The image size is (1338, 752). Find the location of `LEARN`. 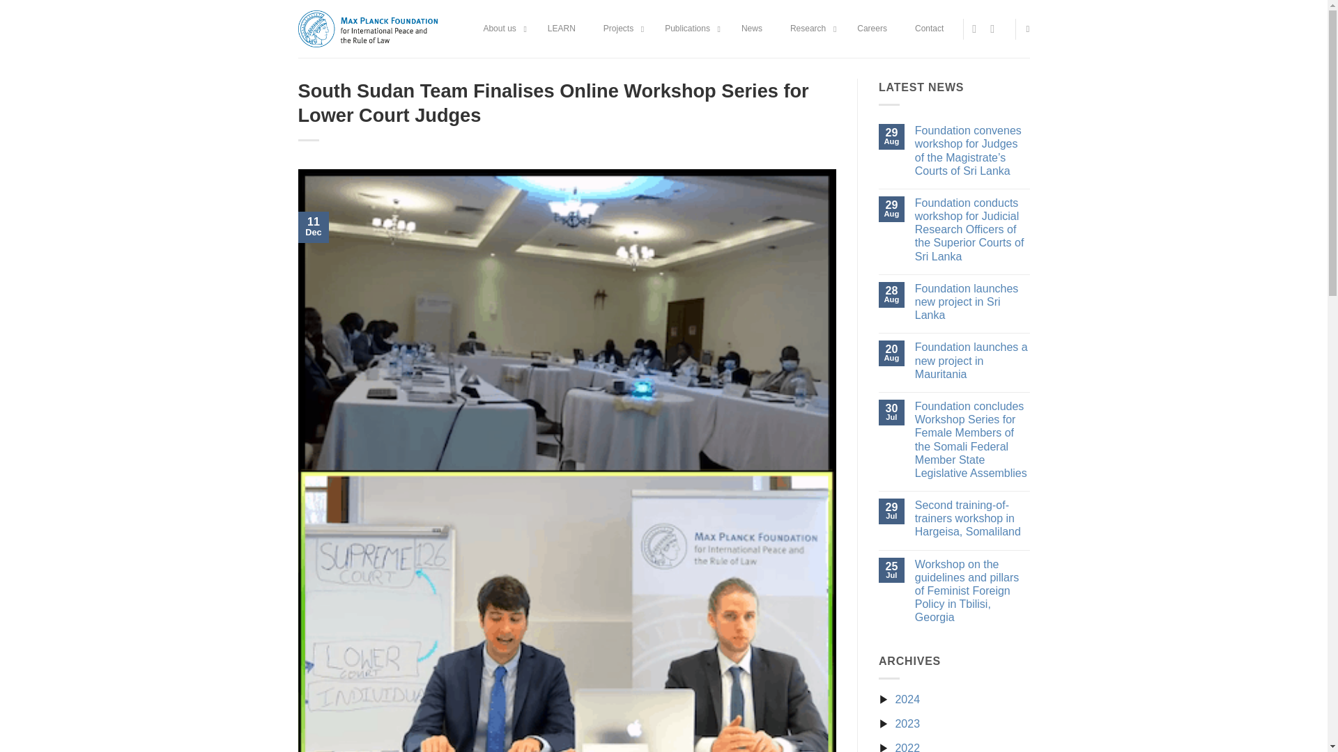

LEARN is located at coordinates (562, 29).